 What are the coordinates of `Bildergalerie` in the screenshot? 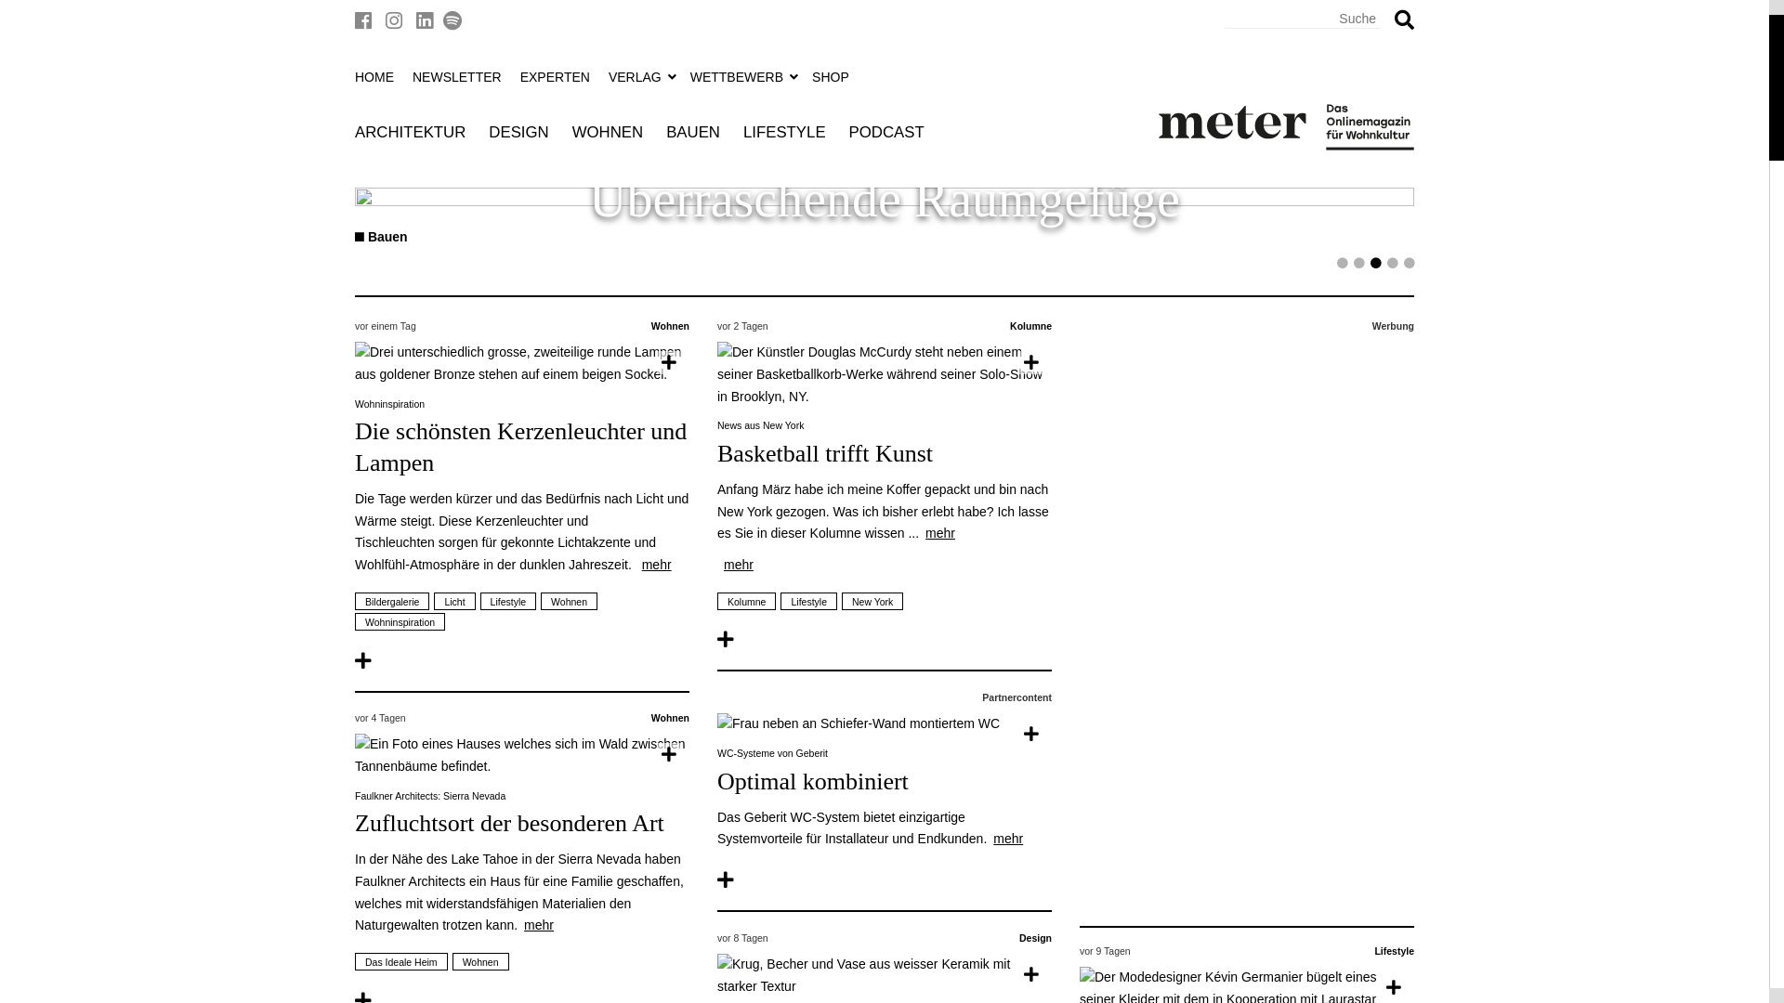 It's located at (392, 602).